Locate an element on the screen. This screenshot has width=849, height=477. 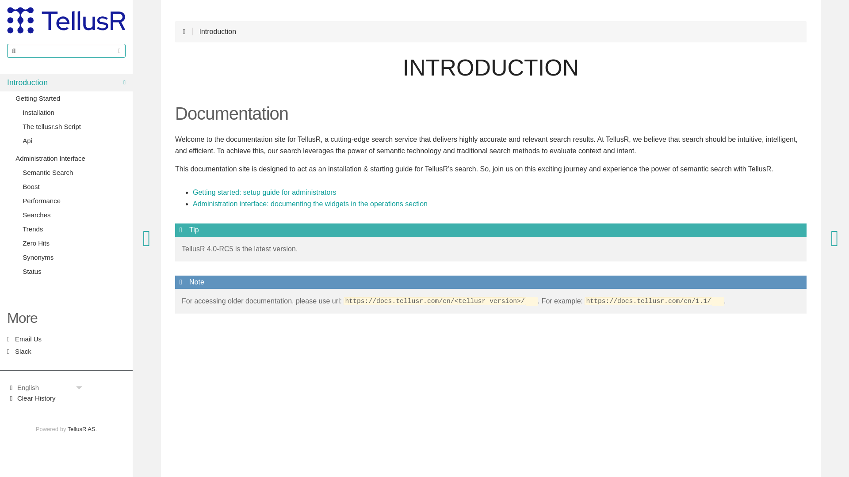
Installation is located at coordinates (70, 112).